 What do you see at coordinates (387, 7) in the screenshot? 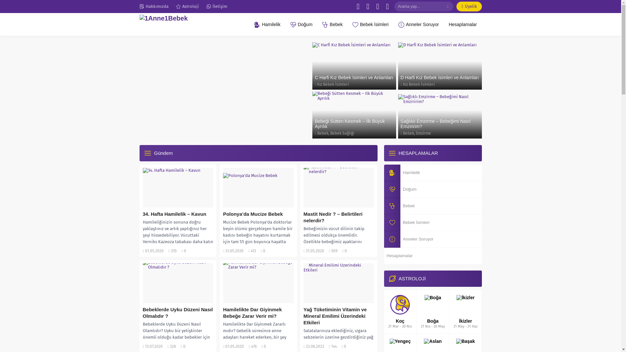
I see `Instagram` at bounding box center [387, 7].